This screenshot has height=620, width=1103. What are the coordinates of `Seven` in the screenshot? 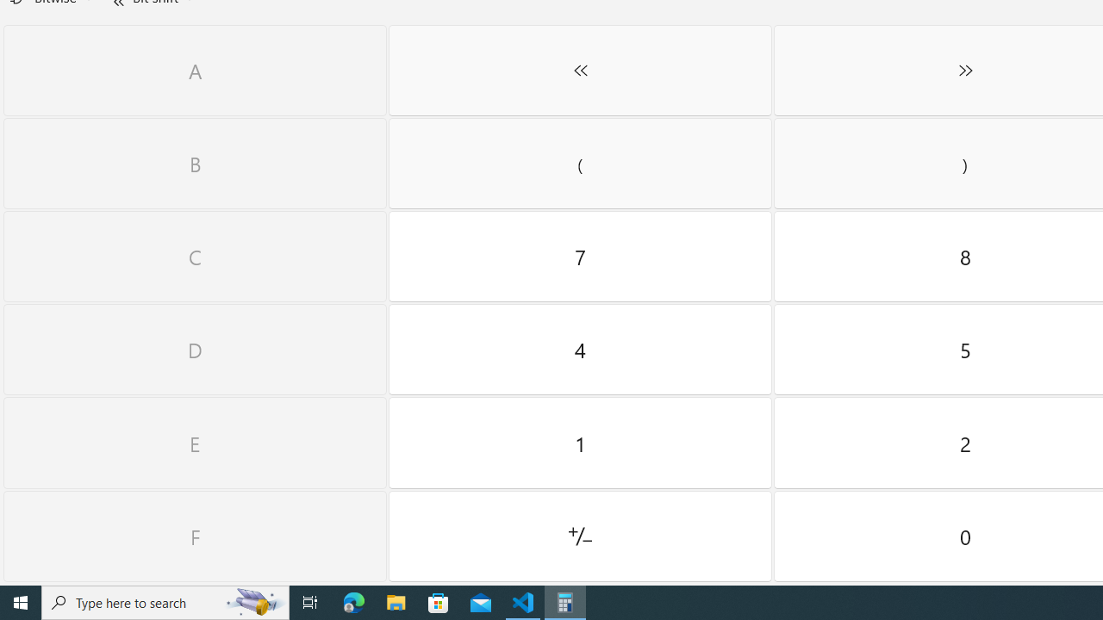 It's located at (580, 257).